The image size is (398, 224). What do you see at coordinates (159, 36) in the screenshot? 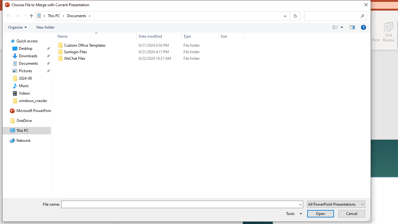
I see `Date modified` at bounding box center [159, 36].